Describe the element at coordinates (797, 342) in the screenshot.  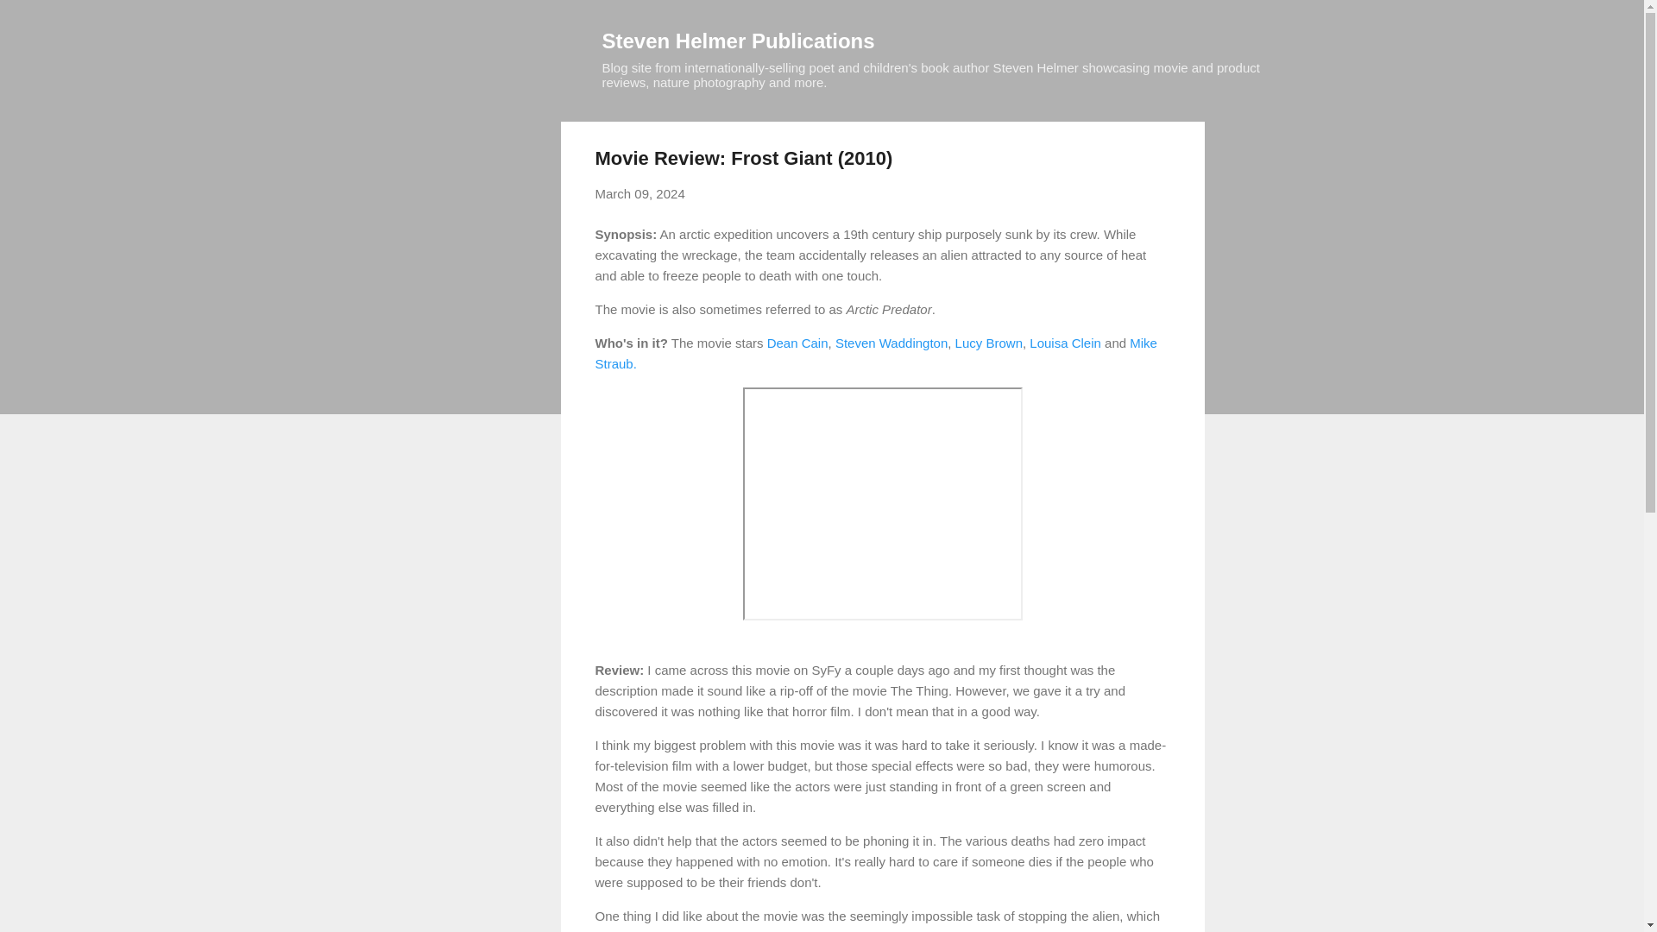
I see `Dean Cain` at that location.